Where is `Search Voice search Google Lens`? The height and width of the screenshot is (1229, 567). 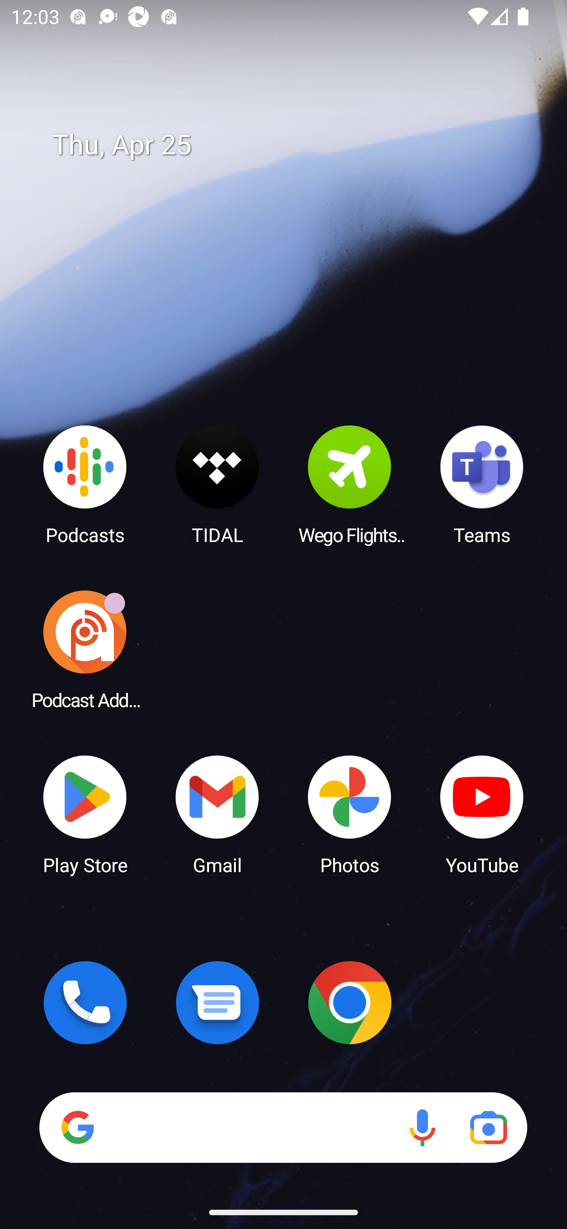
Search Voice search Google Lens is located at coordinates (283, 1127).